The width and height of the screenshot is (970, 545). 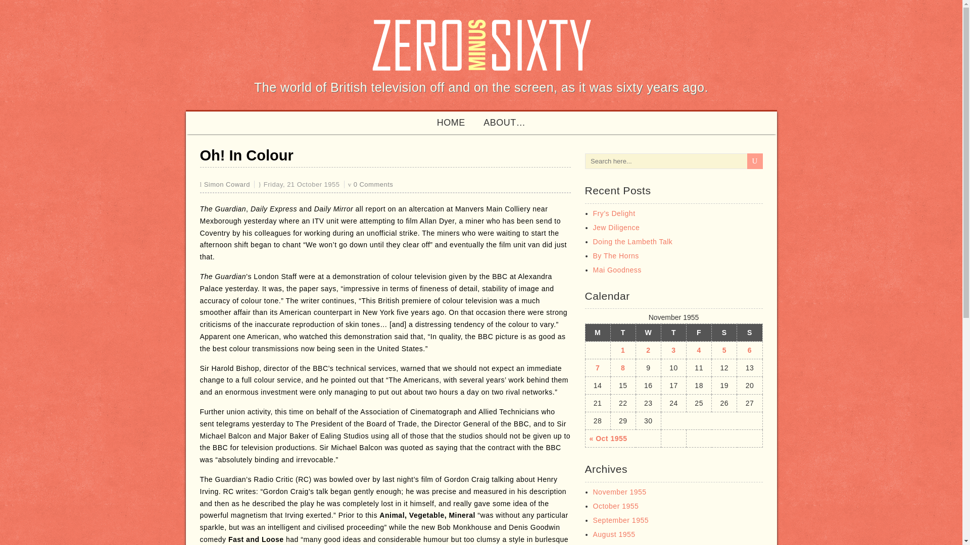 What do you see at coordinates (750, 333) in the screenshot?
I see `Sunday` at bounding box center [750, 333].